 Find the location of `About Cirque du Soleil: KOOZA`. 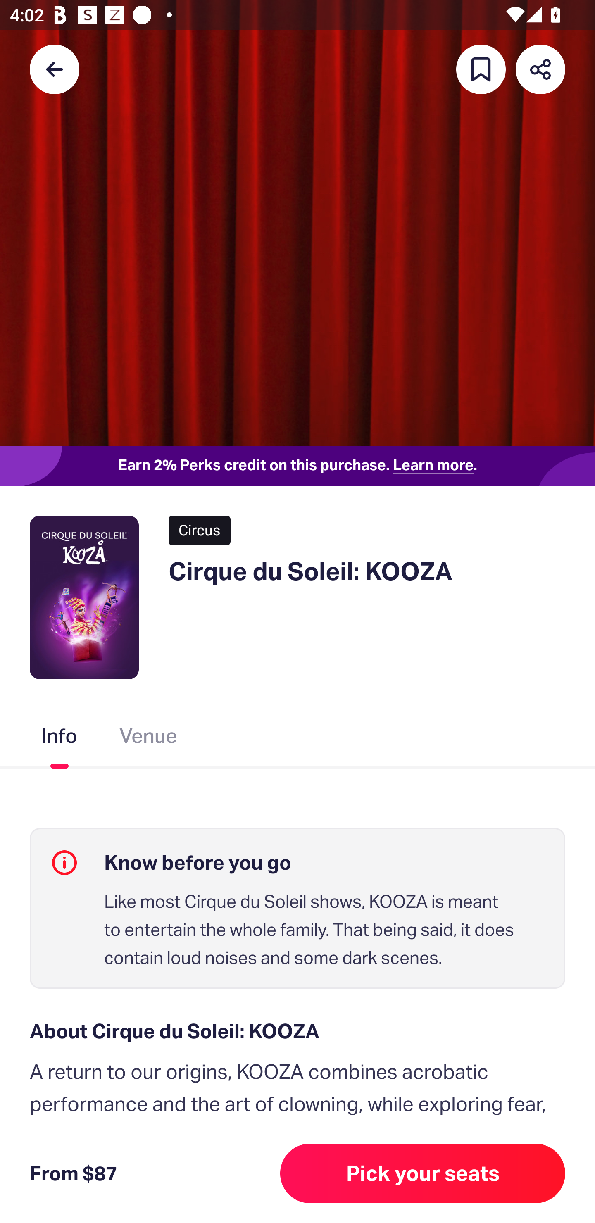

About Cirque du Soleil: KOOZA is located at coordinates (297, 1031).